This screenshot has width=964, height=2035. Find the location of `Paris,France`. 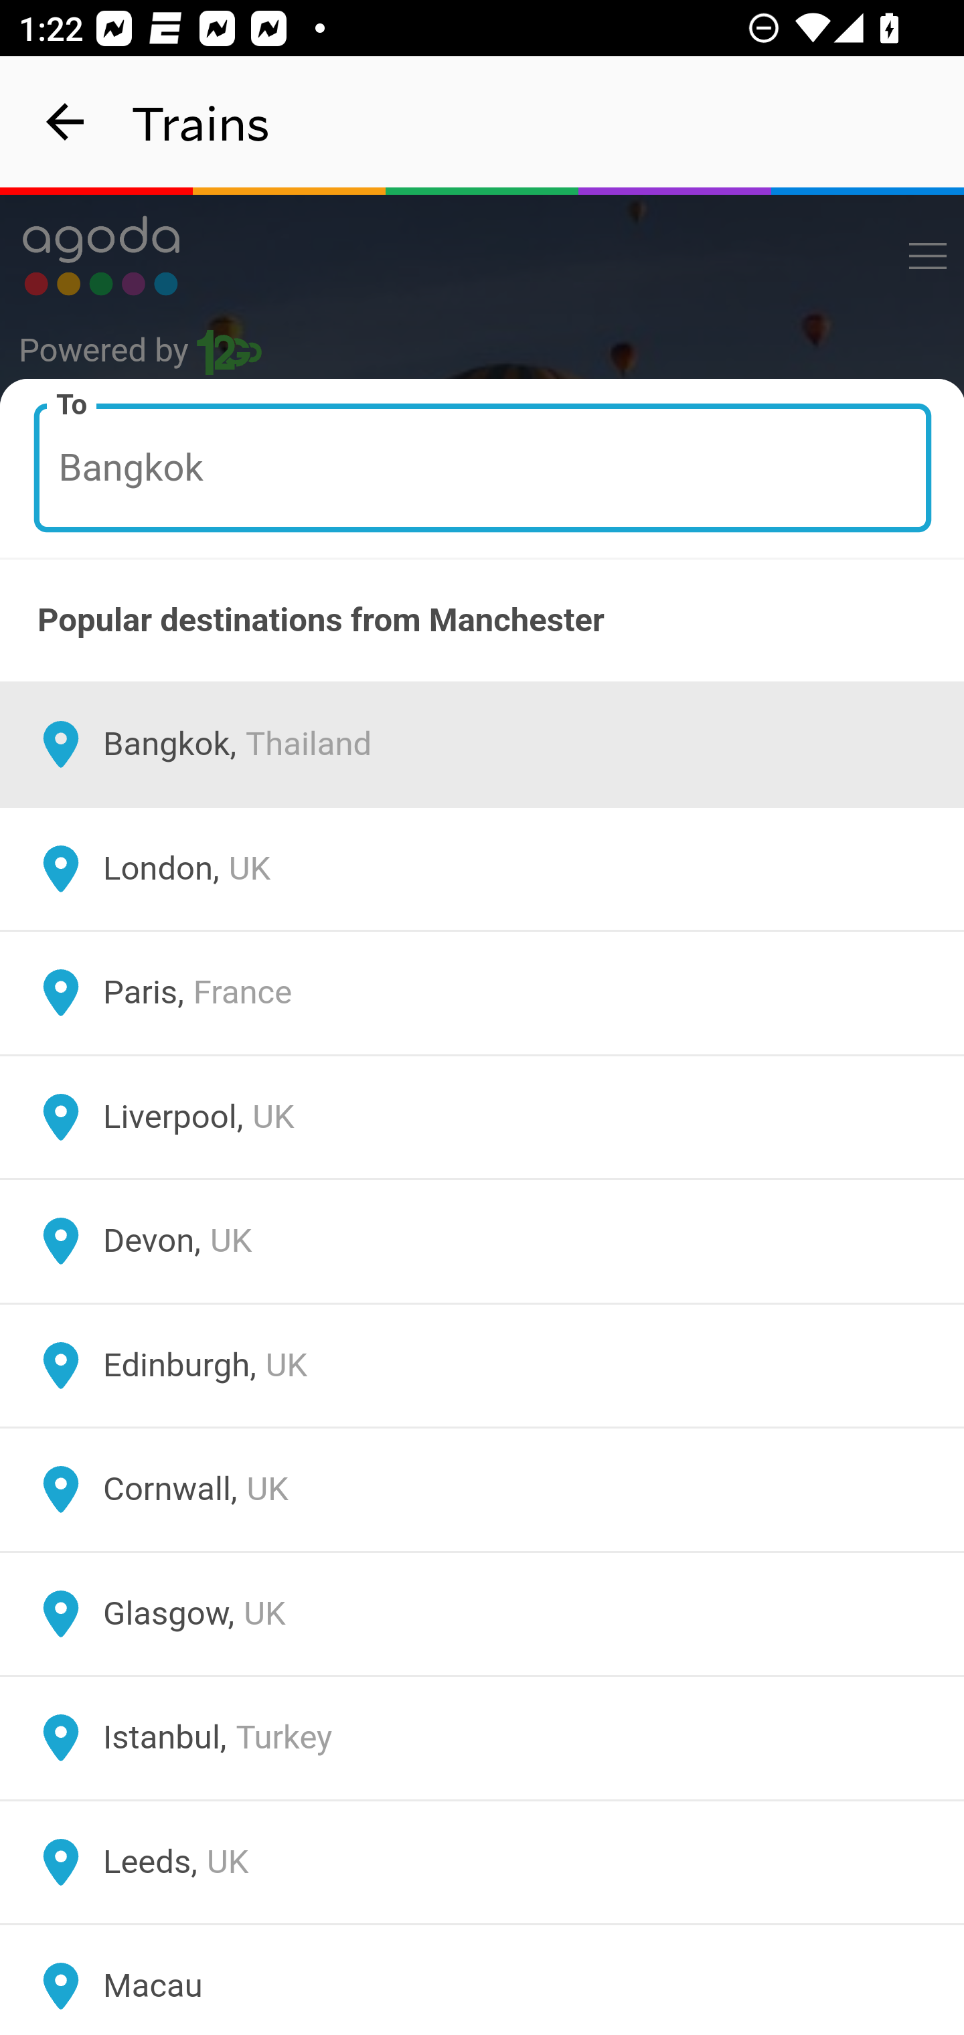

Paris,France is located at coordinates (482, 993).